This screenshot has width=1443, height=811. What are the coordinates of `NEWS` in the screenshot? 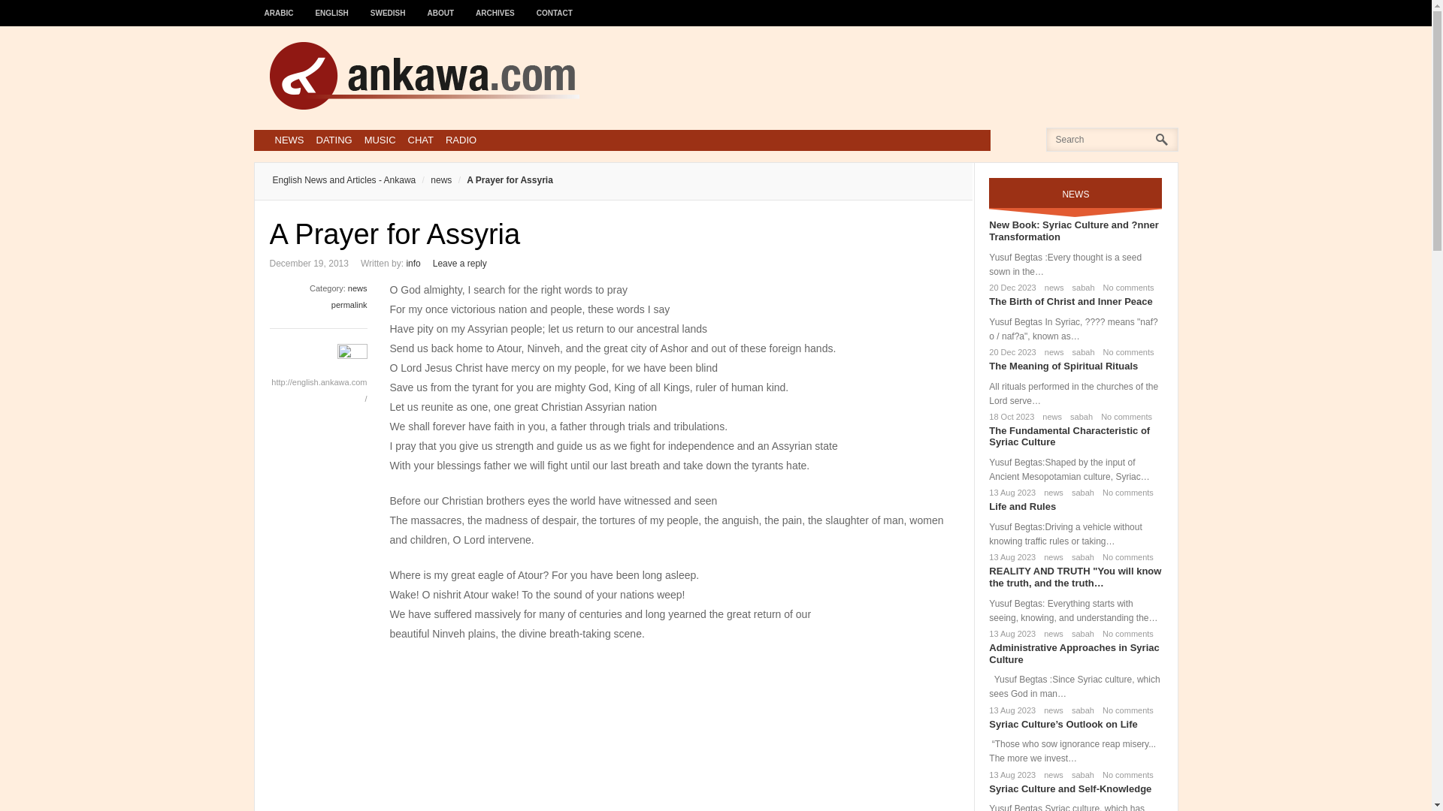 It's located at (289, 140).